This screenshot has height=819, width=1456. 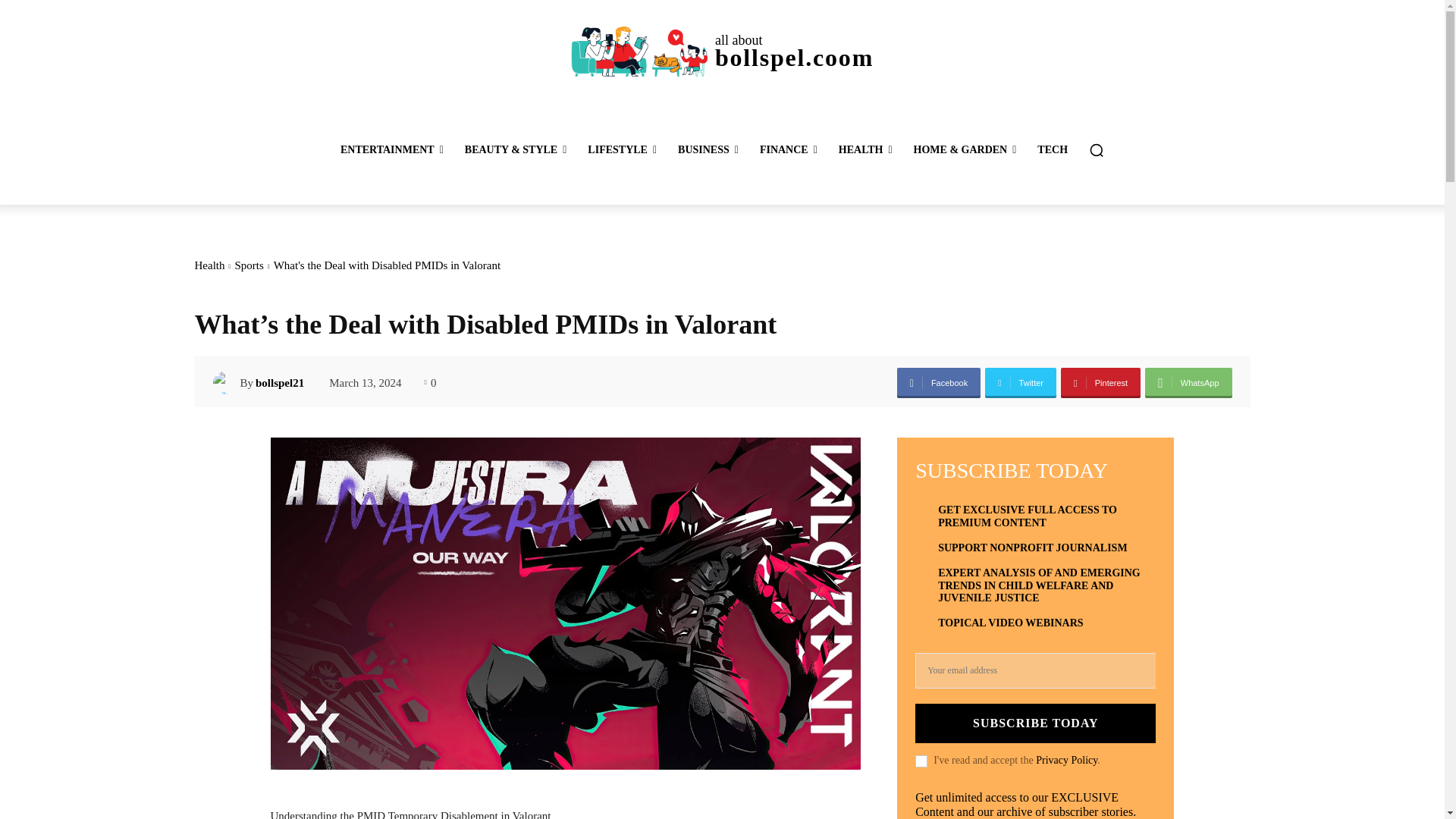 What do you see at coordinates (249, 265) in the screenshot?
I see `View all posts in Sports` at bounding box center [249, 265].